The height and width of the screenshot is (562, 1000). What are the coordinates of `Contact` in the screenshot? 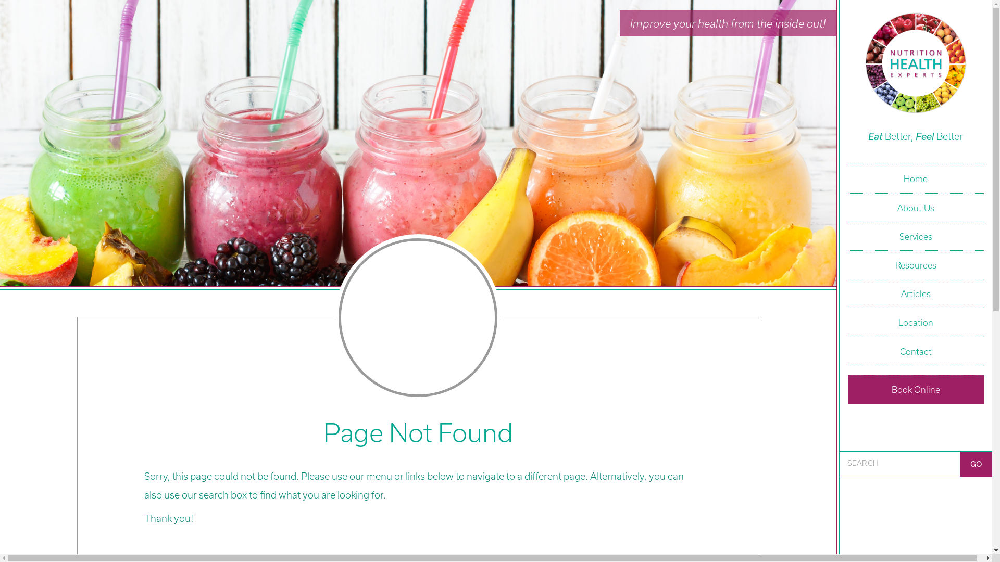 It's located at (916, 352).